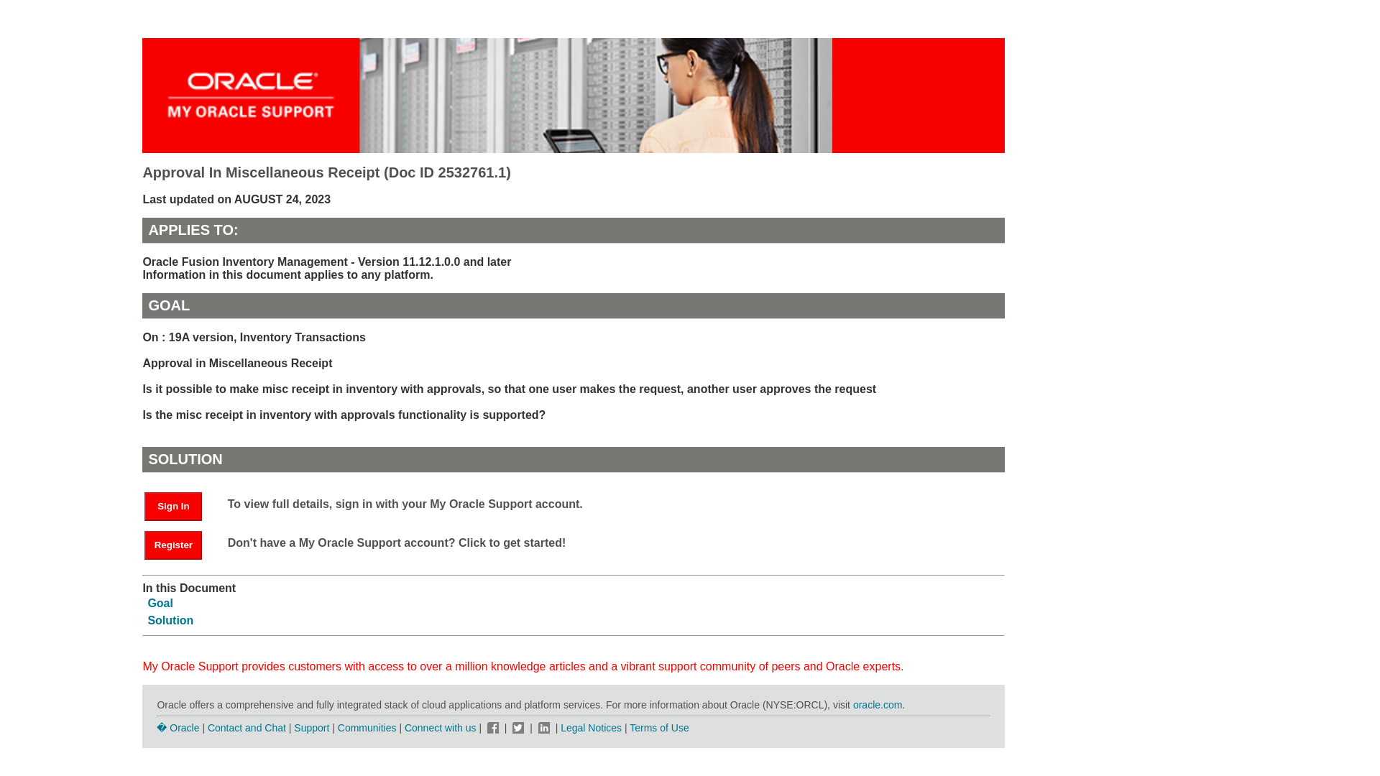 The height and width of the screenshot is (776, 1380). I want to click on Sign In, so click(172, 506).